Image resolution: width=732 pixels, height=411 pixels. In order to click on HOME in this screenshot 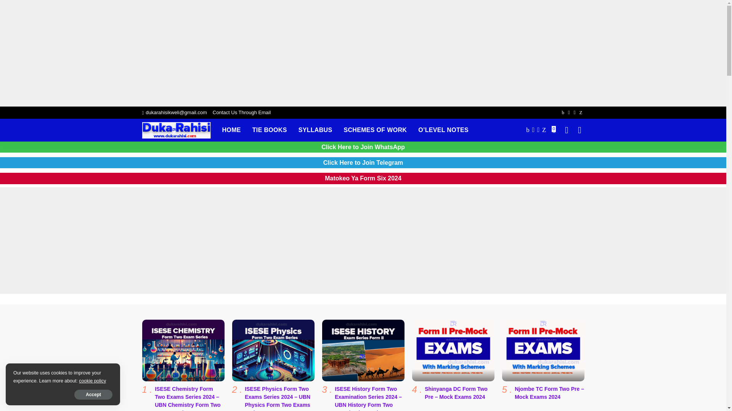, I will do `click(232, 130)`.